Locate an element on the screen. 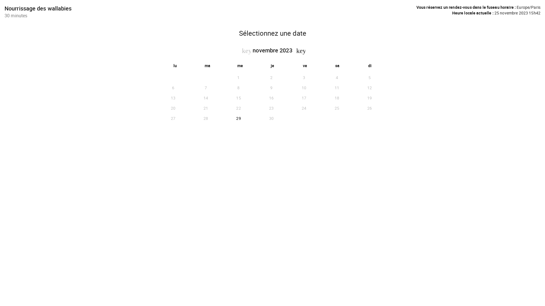  27 is located at coordinates (173, 118).